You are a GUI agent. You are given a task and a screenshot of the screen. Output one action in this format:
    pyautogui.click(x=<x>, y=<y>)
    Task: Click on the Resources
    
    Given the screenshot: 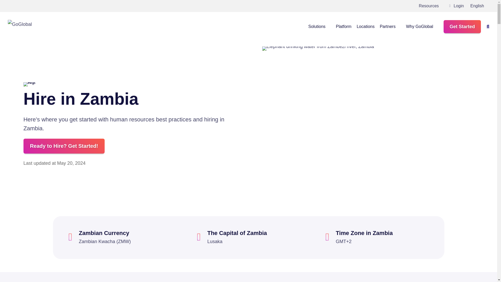 What is the action you would take?
    pyautogui.click(x=431, y=6)
    